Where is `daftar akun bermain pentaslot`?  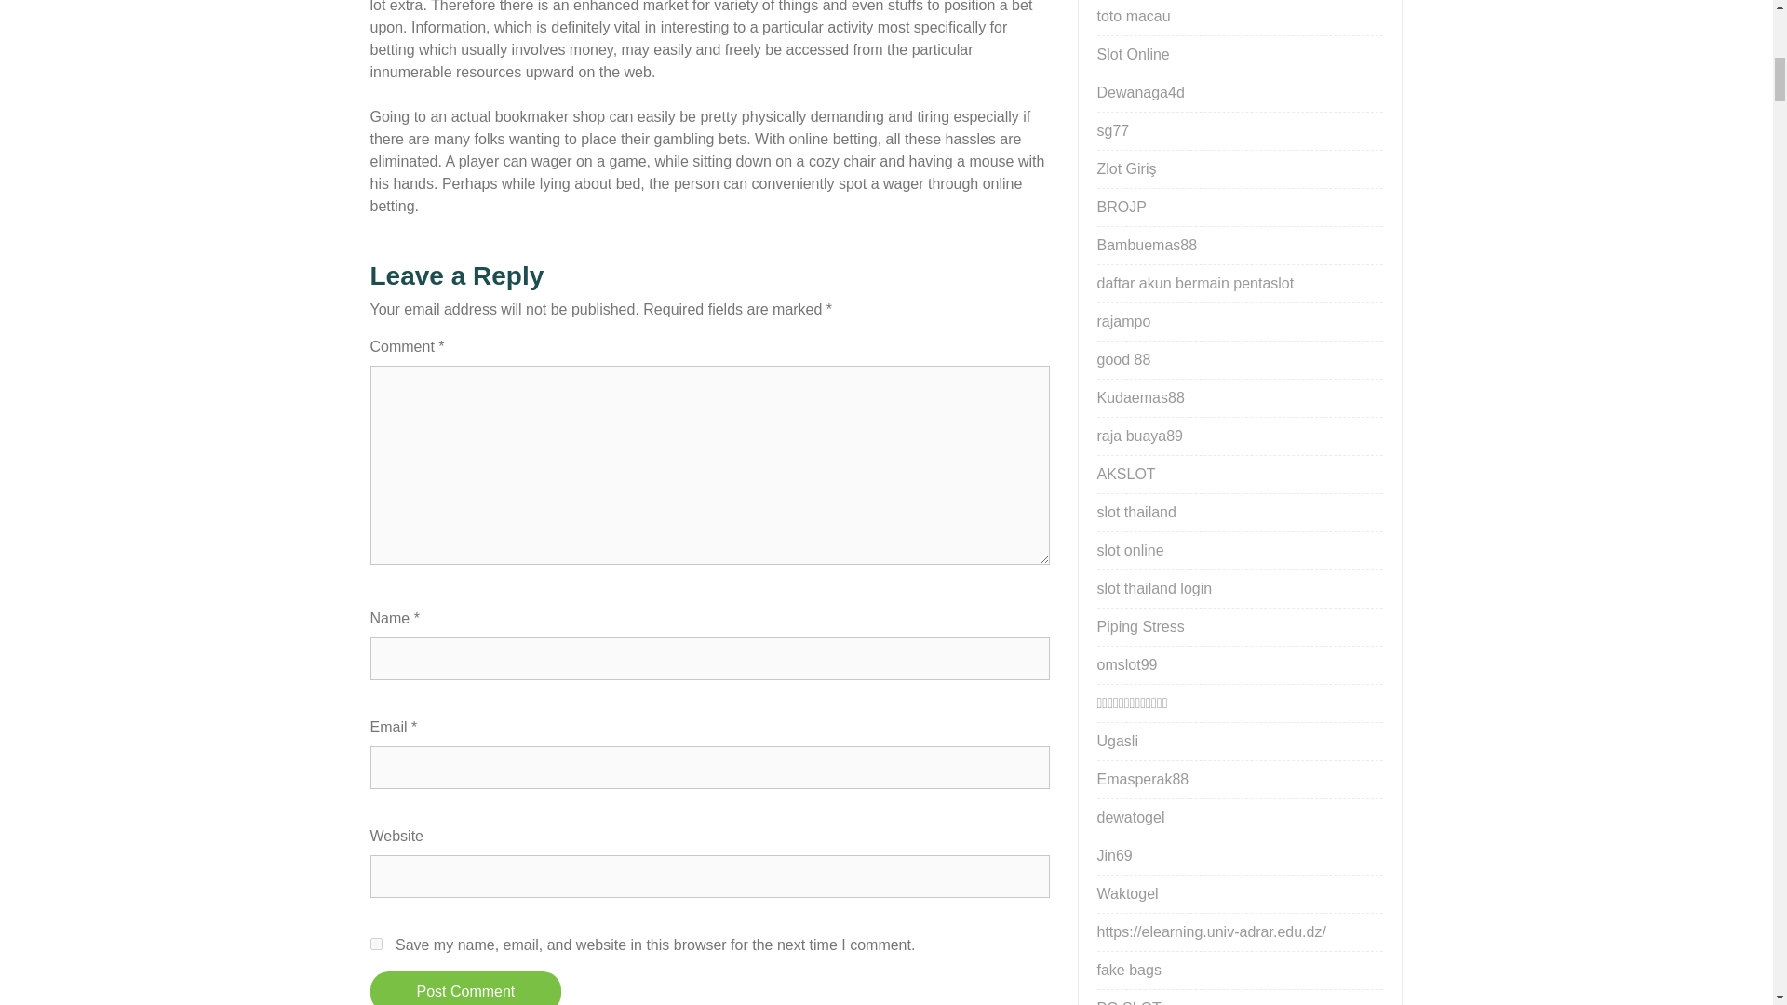 daftar akun bermain pentaslot is located at coordinates (1195, 283).